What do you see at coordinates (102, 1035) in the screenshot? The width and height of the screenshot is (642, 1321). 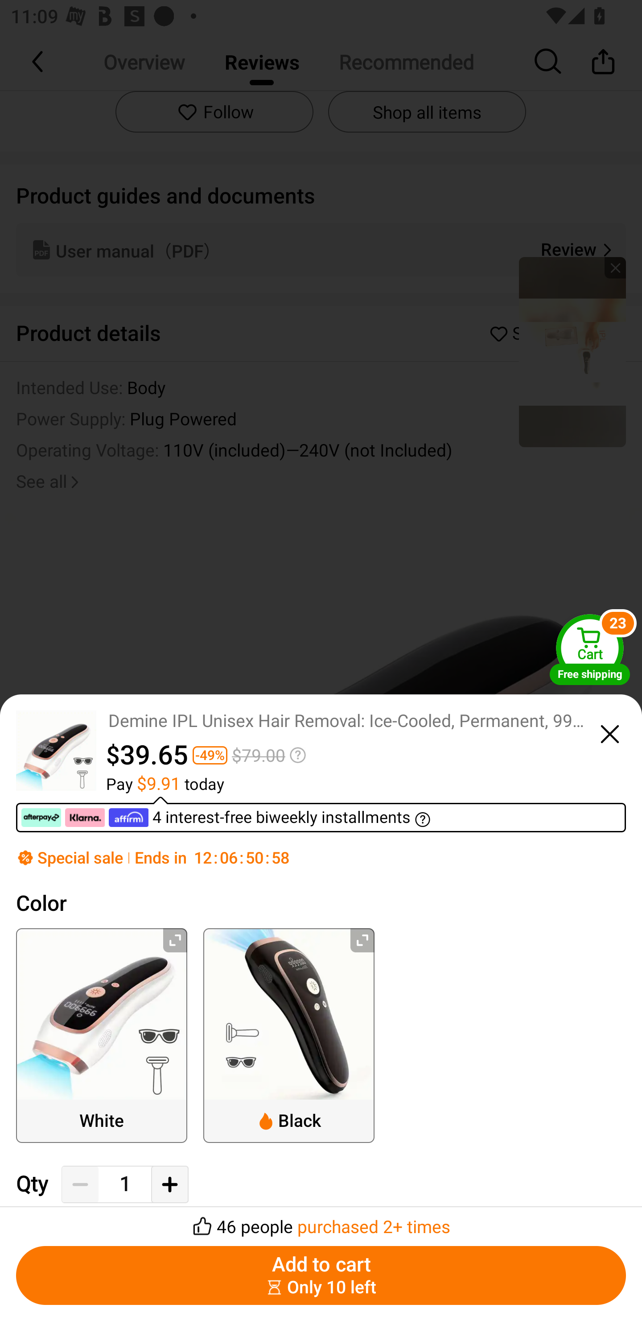 I see `White` at bounding box center [102, 1035].